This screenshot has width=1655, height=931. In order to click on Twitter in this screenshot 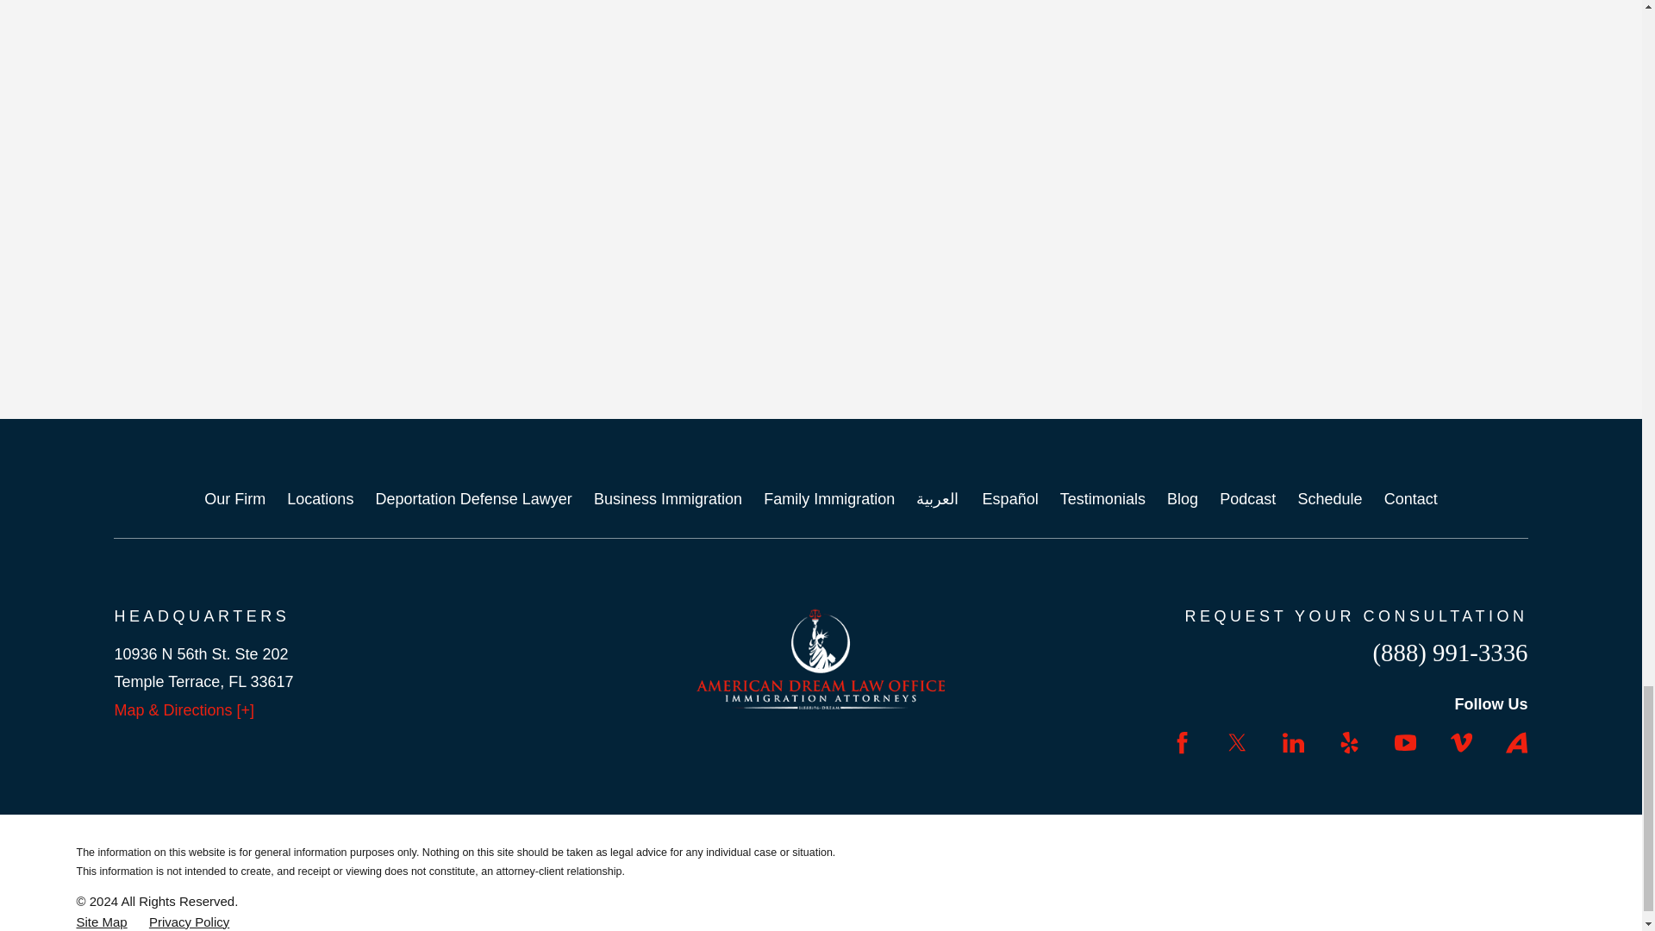, I will do `click(1236, 741)`.